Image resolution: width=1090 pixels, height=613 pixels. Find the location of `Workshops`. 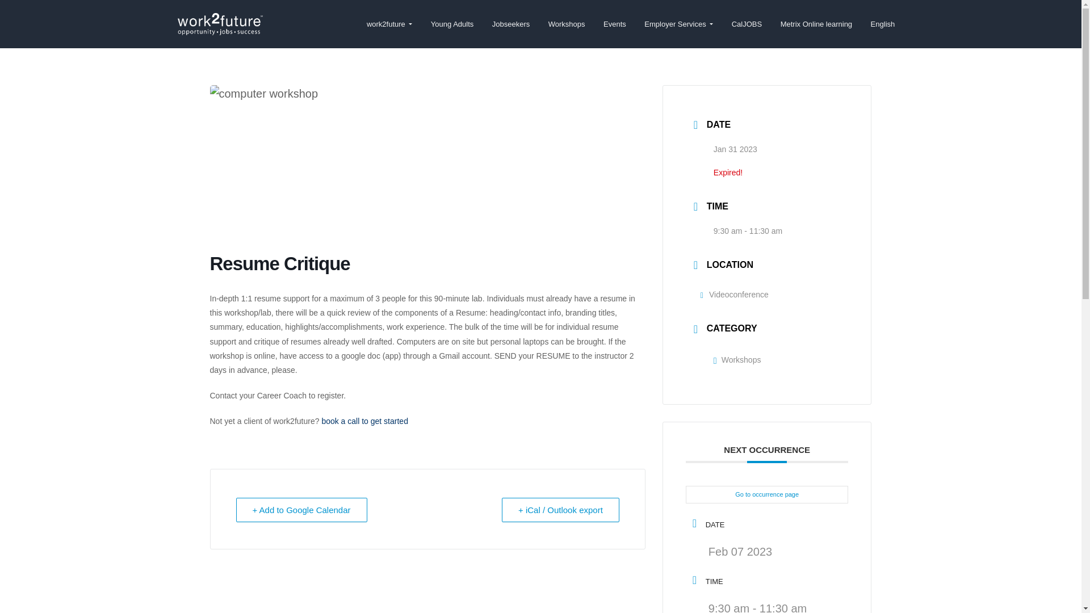

Workshops is located at coordinates (567, 24).